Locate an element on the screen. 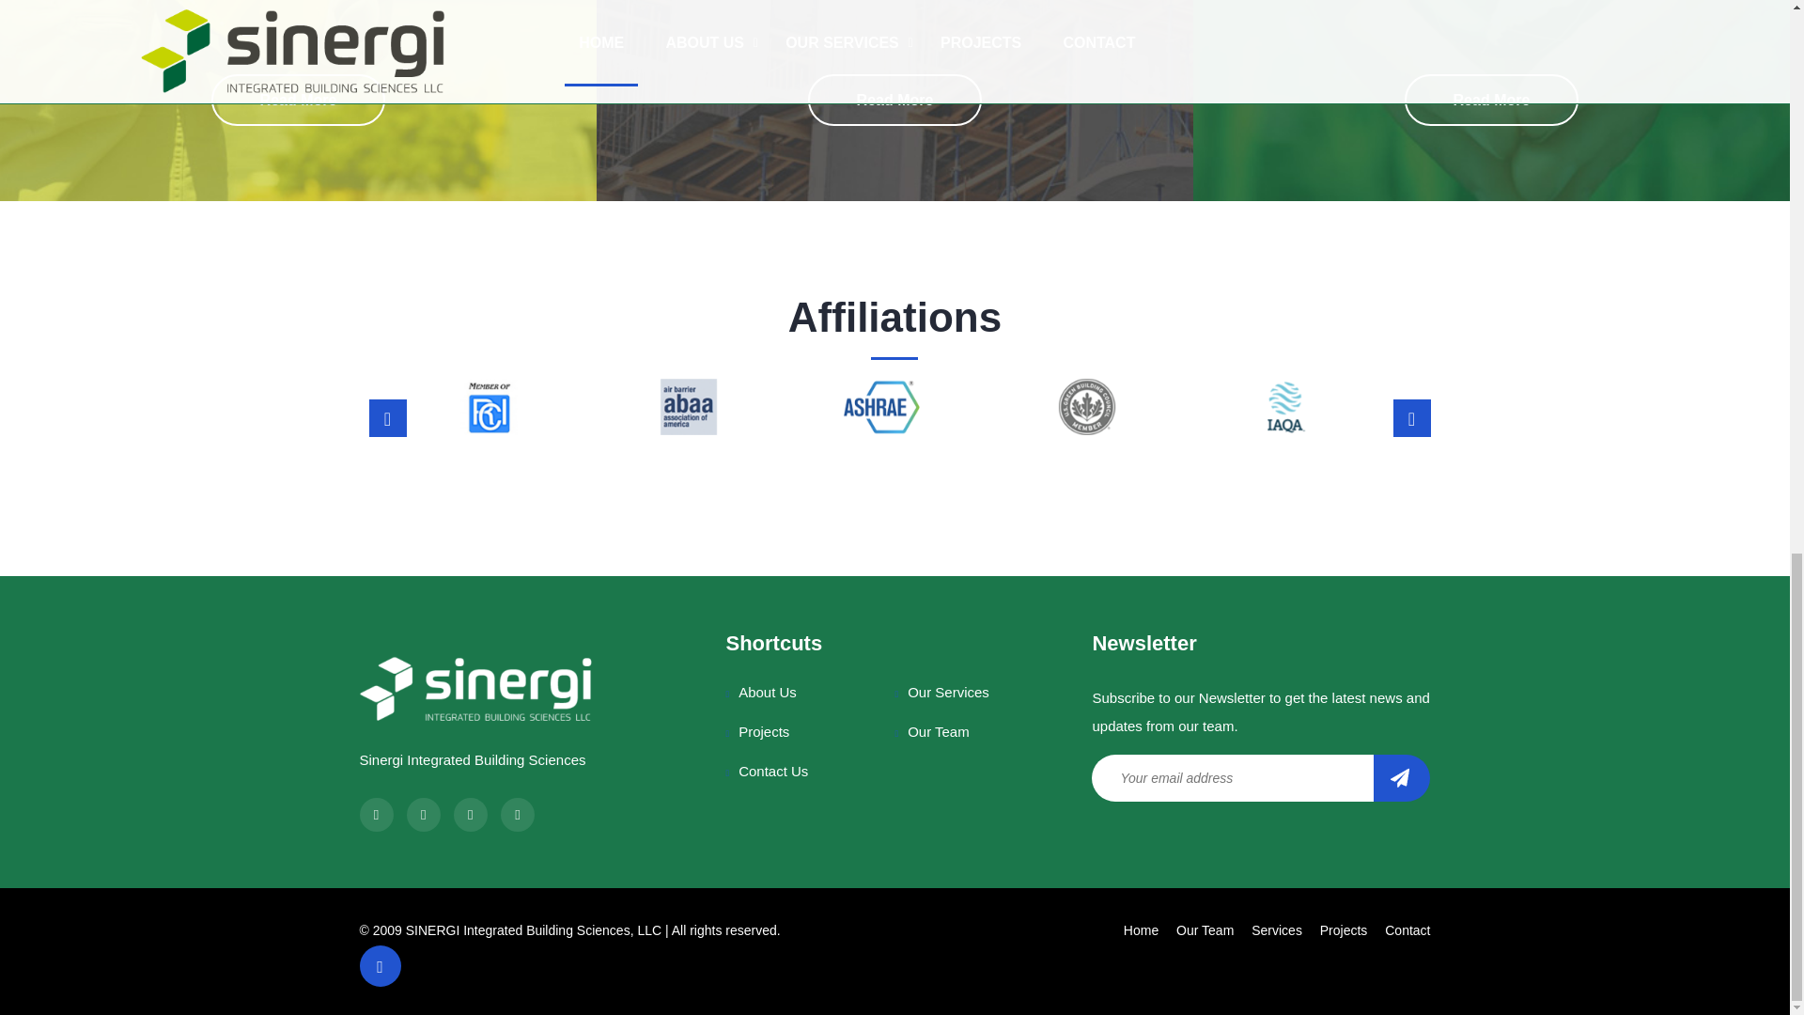  Sign up is located at coordinates (1402, 778).